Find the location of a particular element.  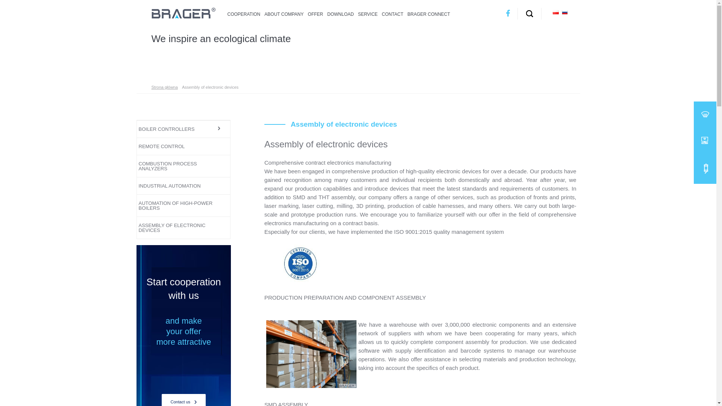

BRAGER CONNECT is located at coordinates (428, 14).